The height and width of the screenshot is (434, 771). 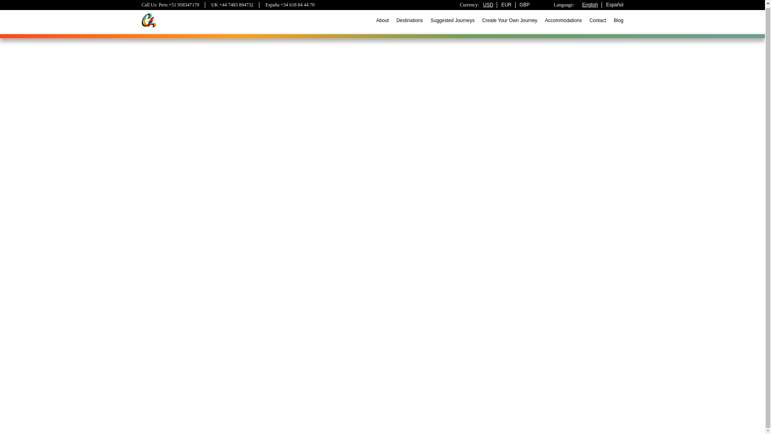 I want to click on GBP, so click(x=524, y=3).